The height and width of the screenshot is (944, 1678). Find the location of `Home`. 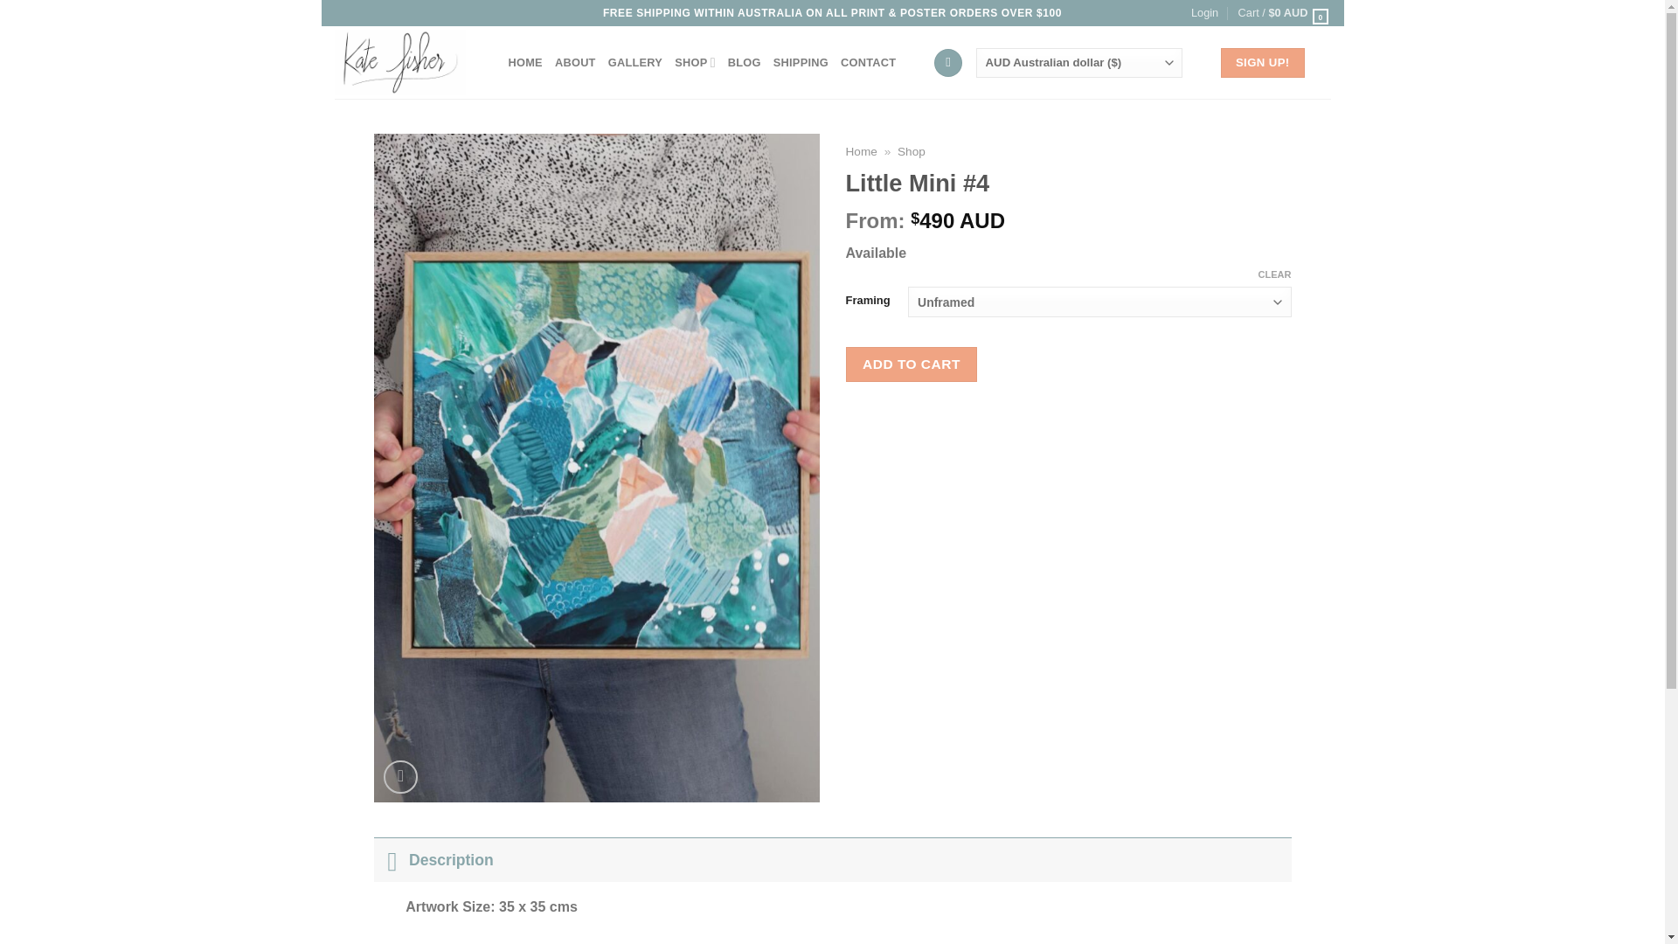

Home is located at coordinates (862, 152).